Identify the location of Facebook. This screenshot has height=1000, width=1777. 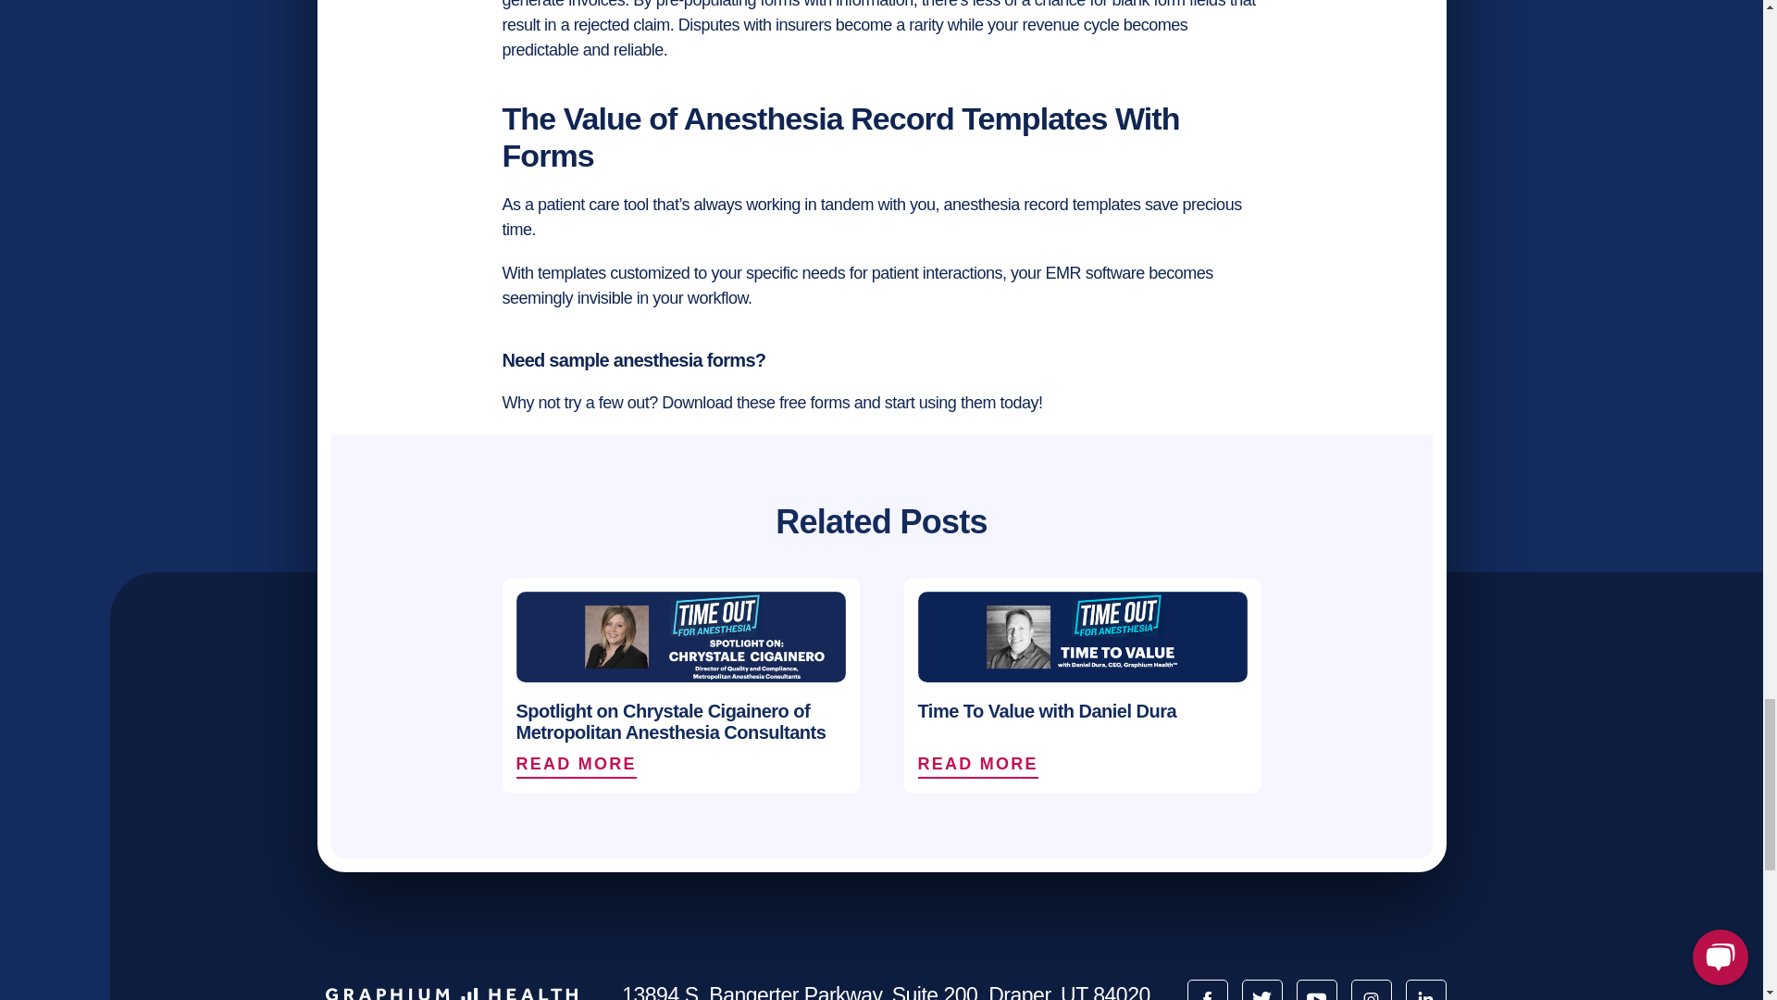
(1207, 990).